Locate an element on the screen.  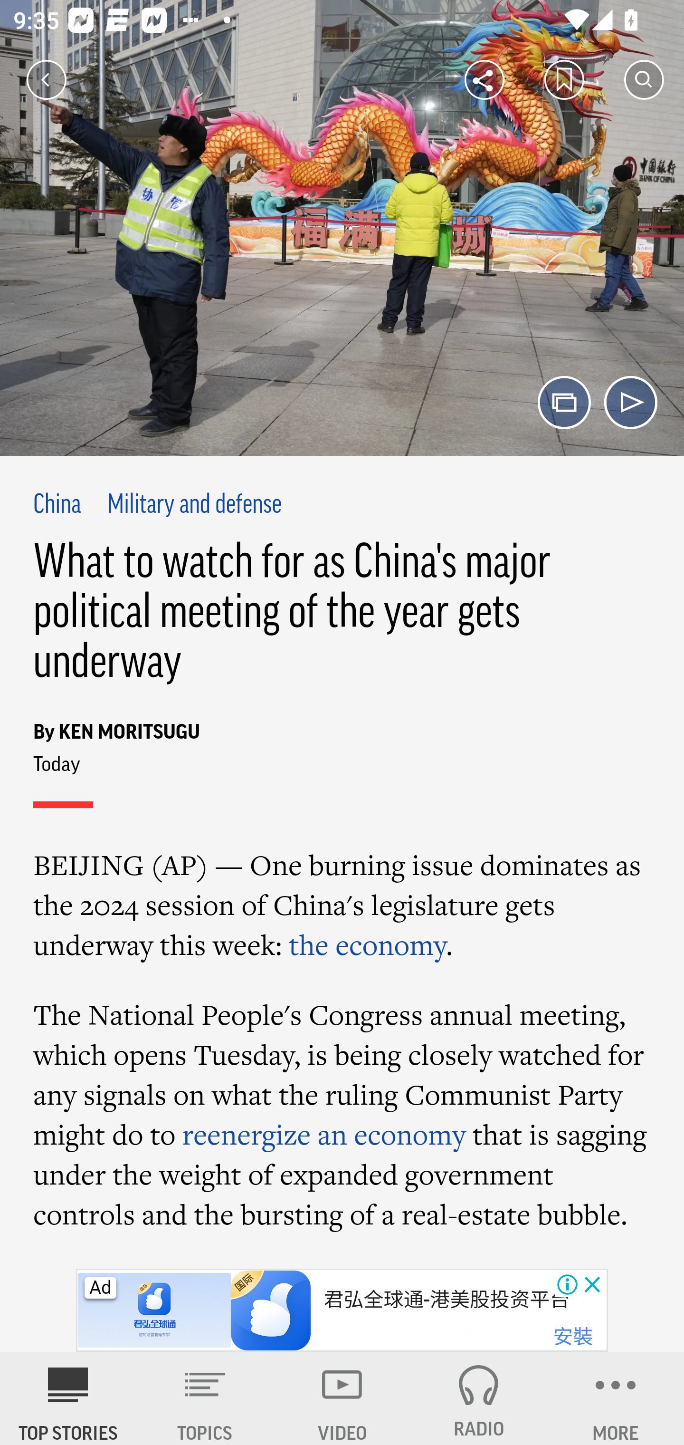
君弘全球通-港美股投资平台 is located at coordinates (446, 1300).